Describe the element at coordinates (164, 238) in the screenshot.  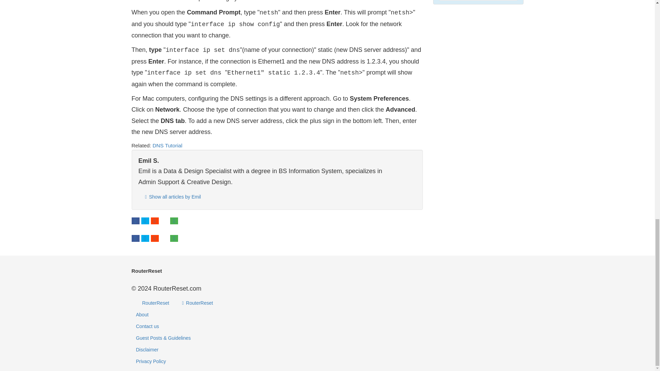
I see `Share on VK` at that location.